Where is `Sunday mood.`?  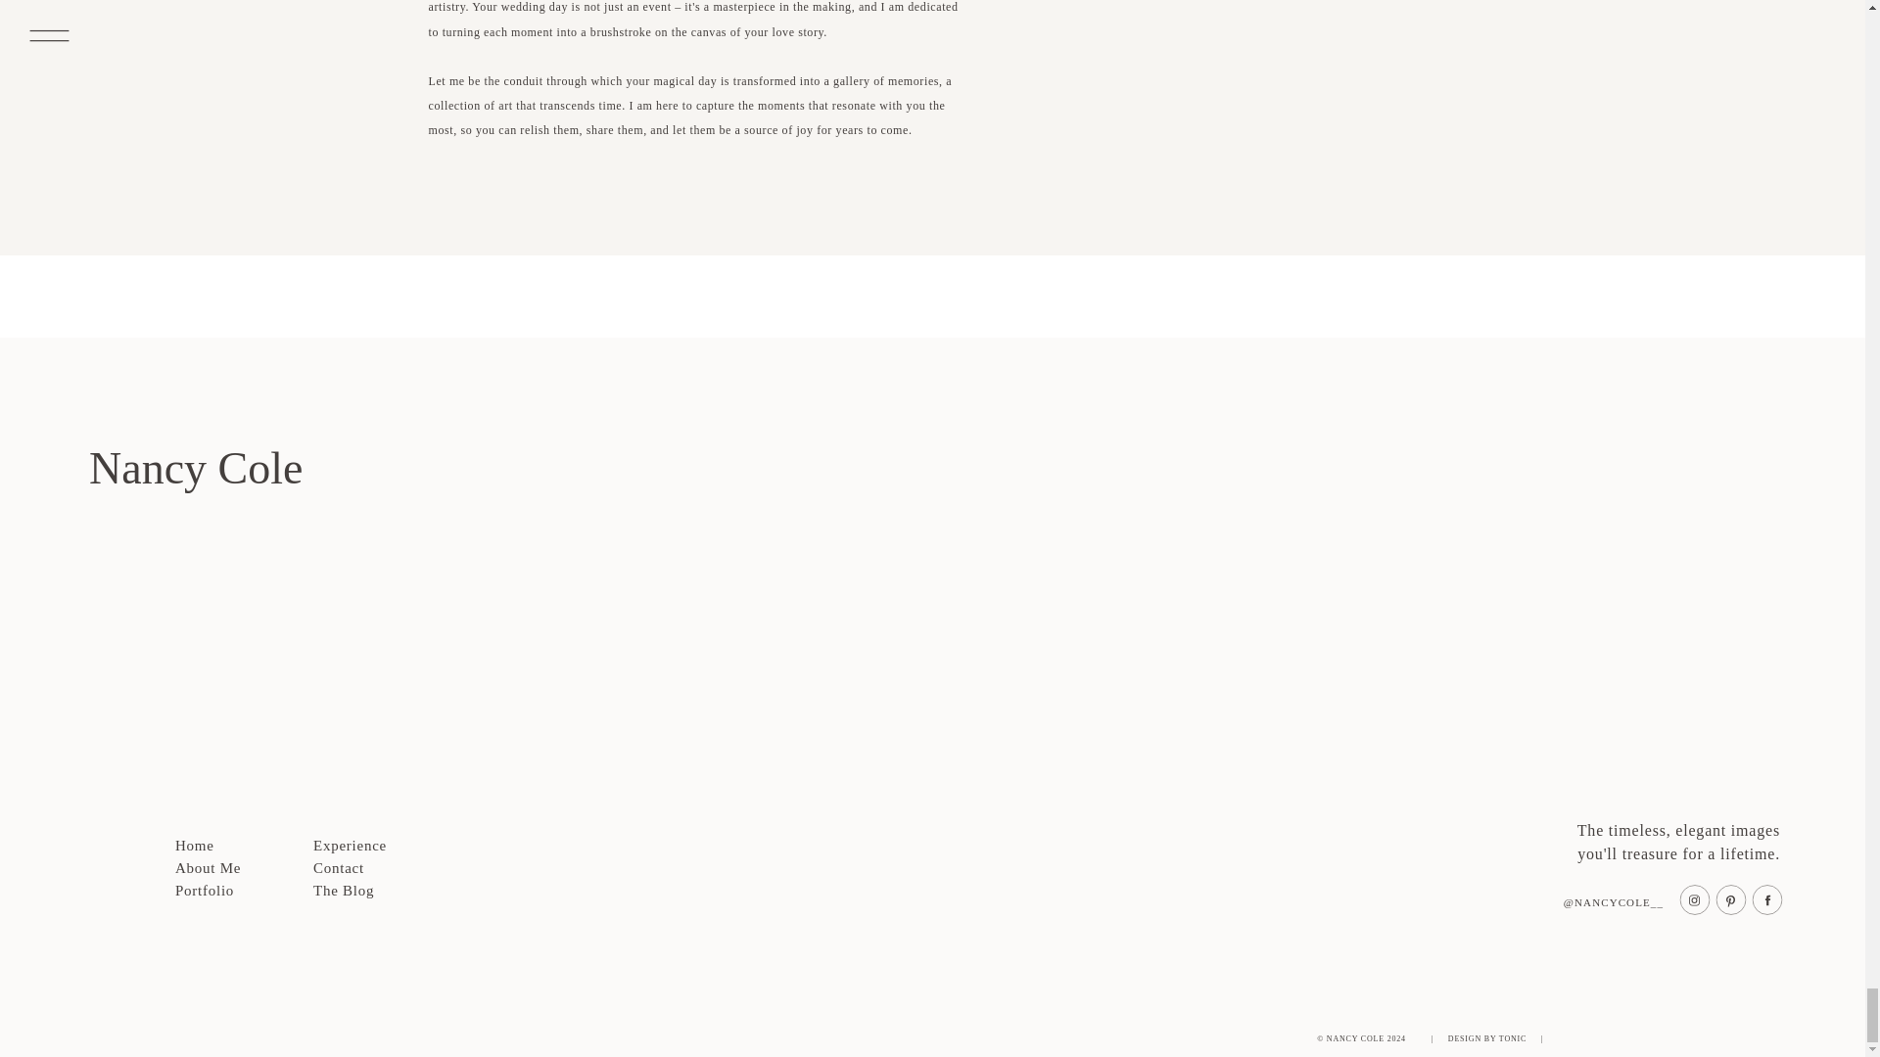
Sunday mood. is located at coordinates (139, 642).